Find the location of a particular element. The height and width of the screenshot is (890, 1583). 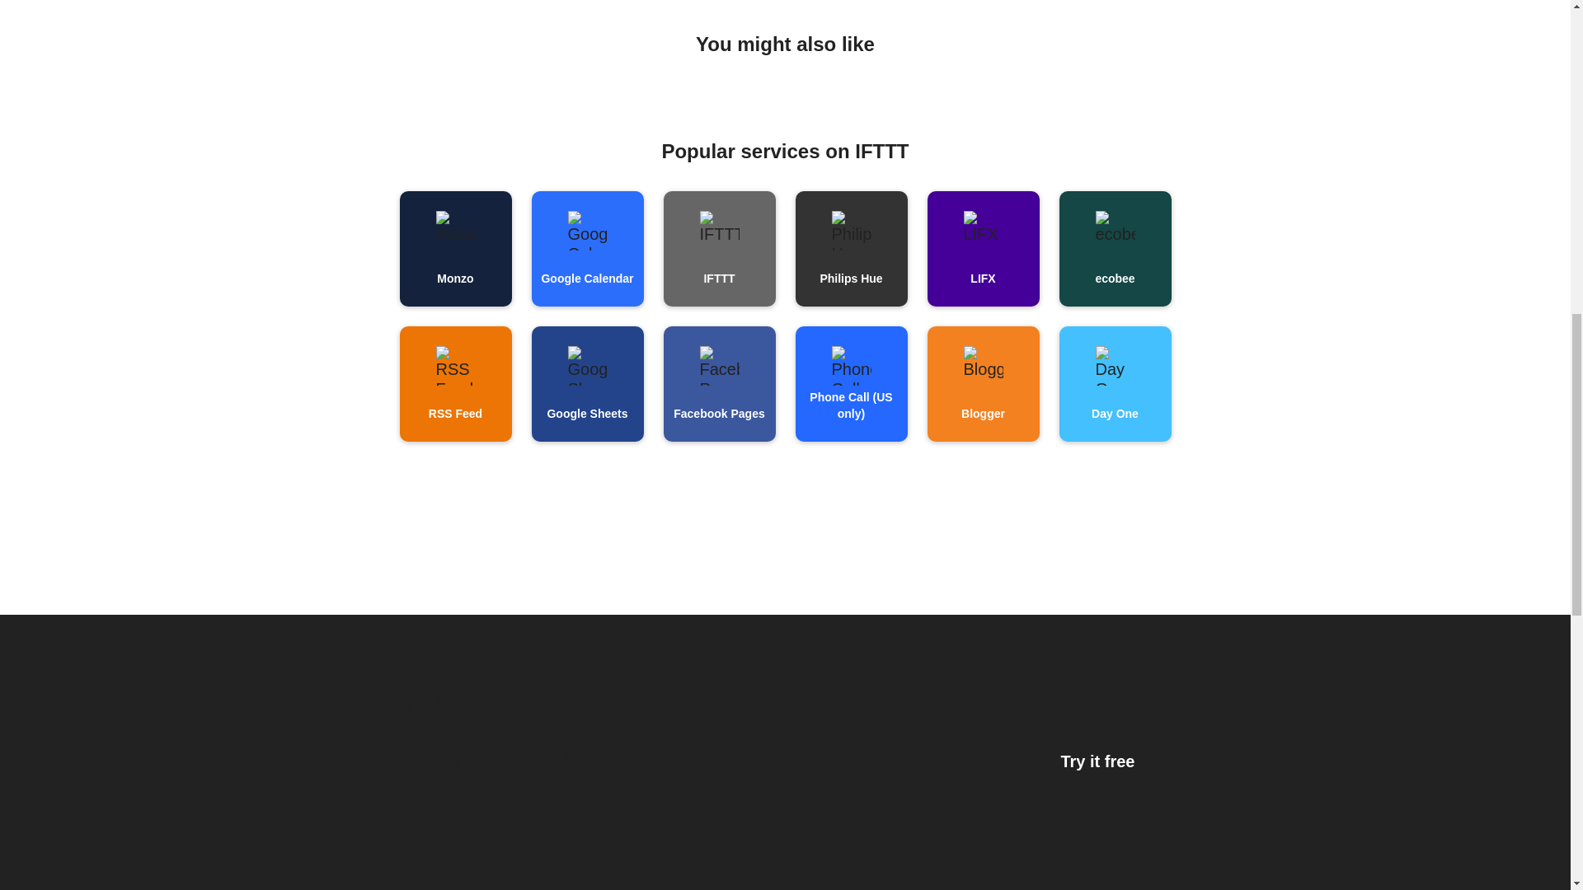

Facebook Pages is located at coordinates (719, 384).